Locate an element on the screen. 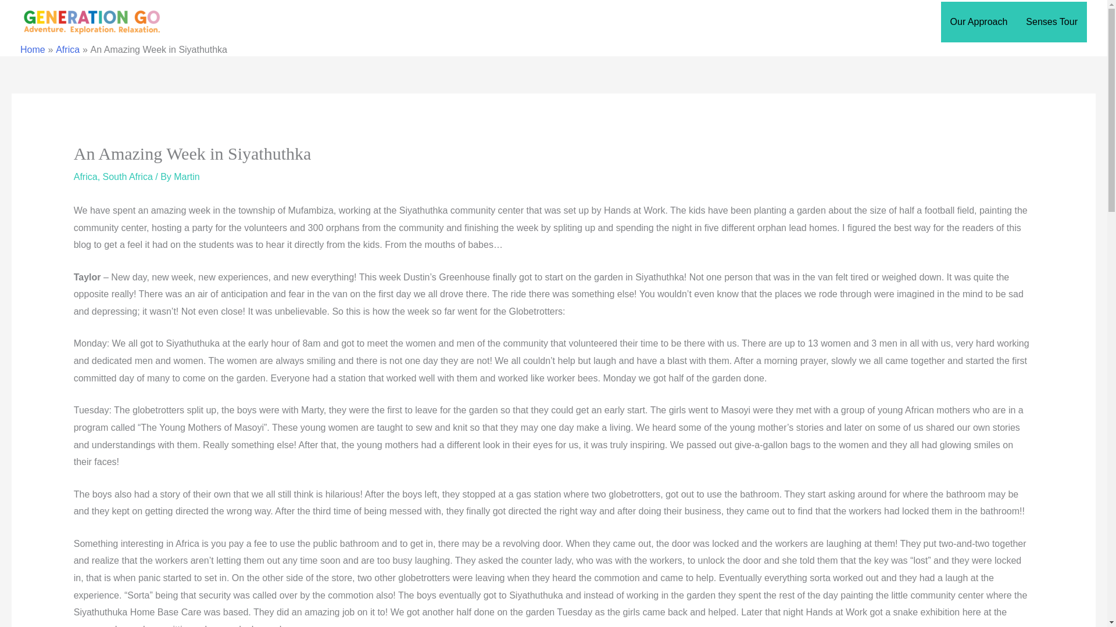  Our Approach is located at coordinates (979, 21).